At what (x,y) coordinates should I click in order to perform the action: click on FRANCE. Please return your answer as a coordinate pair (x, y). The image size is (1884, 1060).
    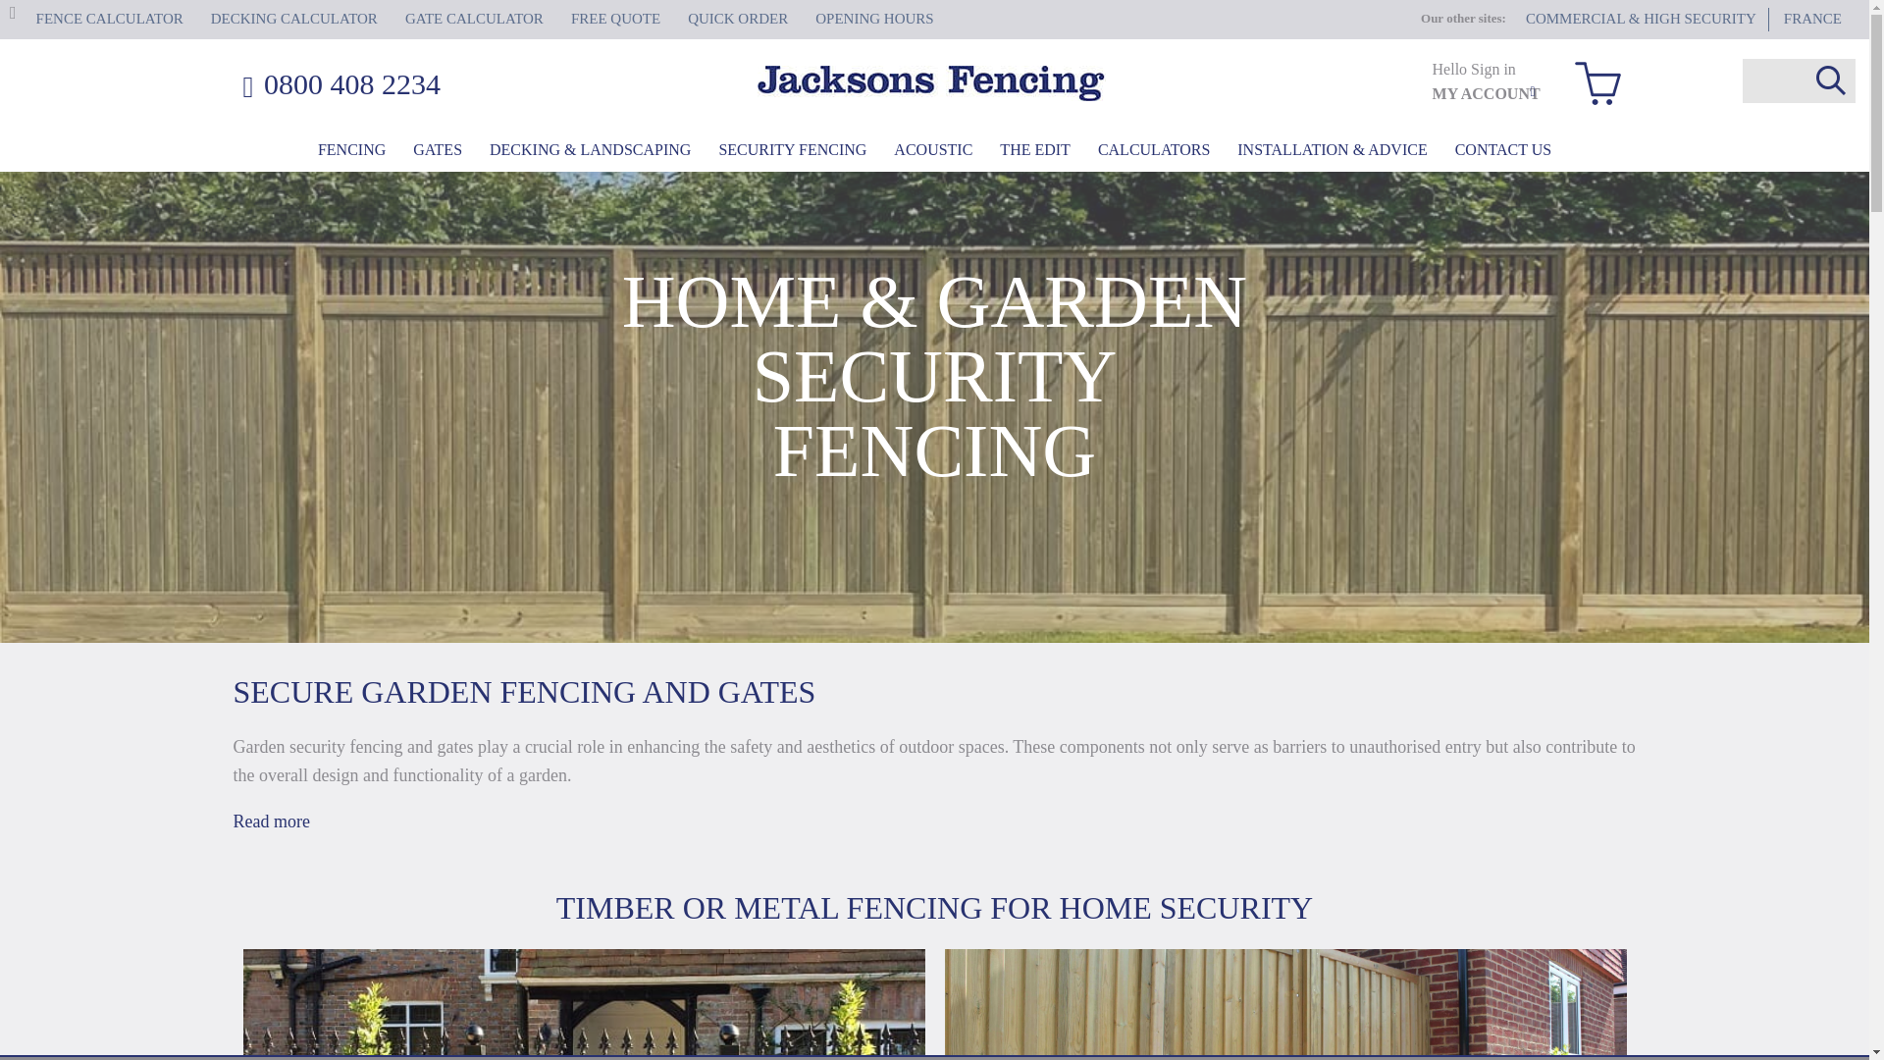
    Looking at the image, I should click on (1813, 20).